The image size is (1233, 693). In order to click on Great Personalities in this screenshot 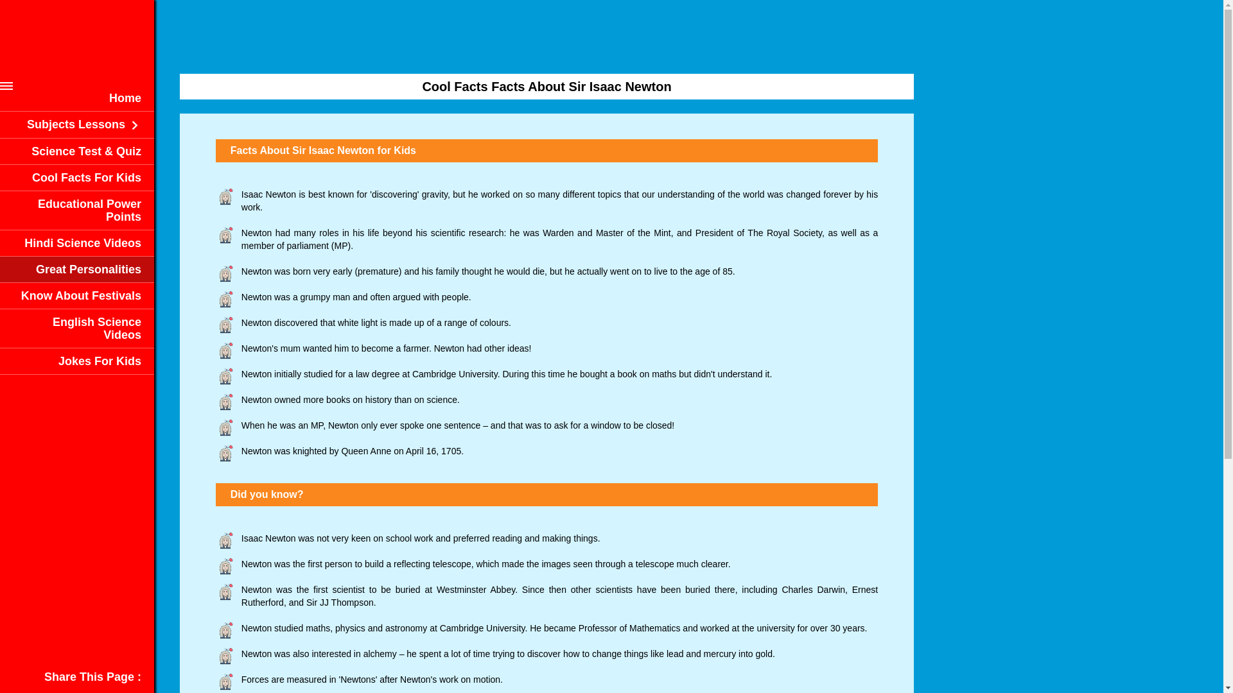, I will do `click(89, 269)`.